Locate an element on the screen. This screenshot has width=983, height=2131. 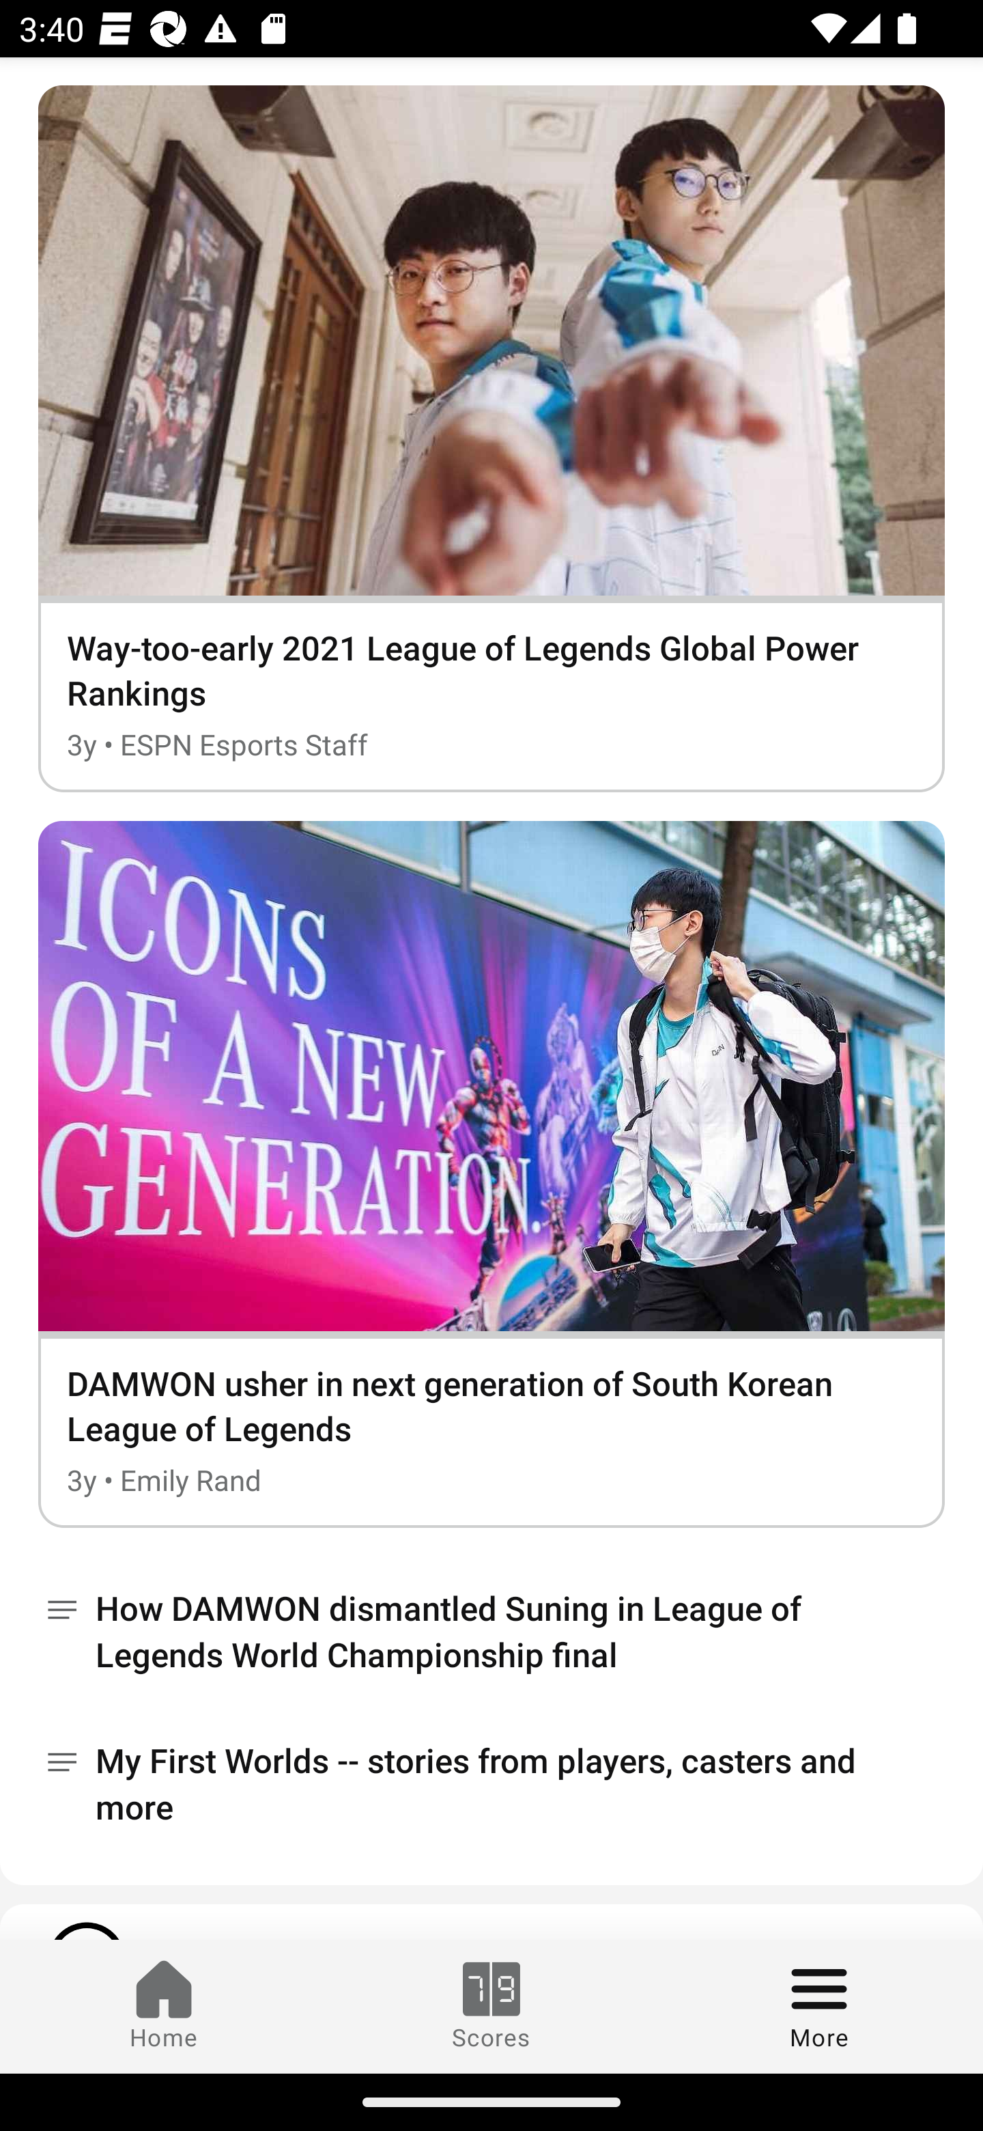
Scores is located at coordinates (491, 2006).